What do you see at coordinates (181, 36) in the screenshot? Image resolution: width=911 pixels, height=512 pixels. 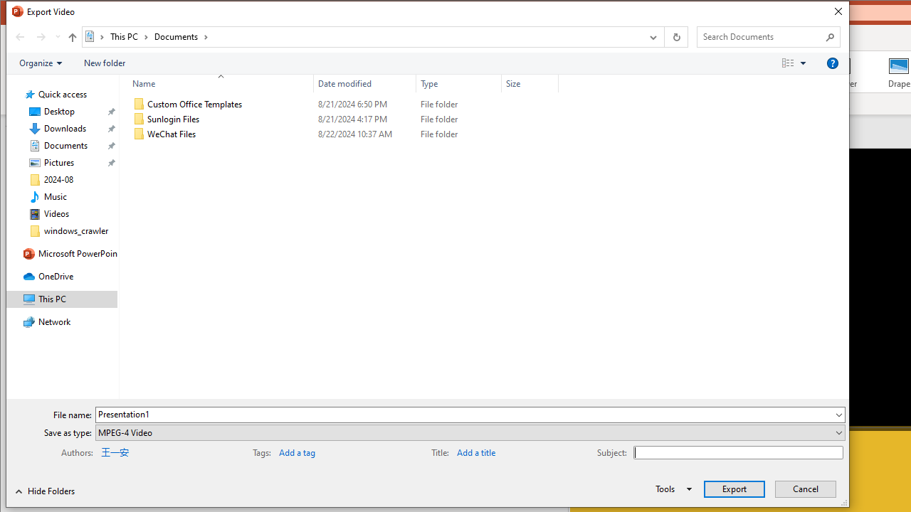 I see `Documents` at bounding box center [181, 36].